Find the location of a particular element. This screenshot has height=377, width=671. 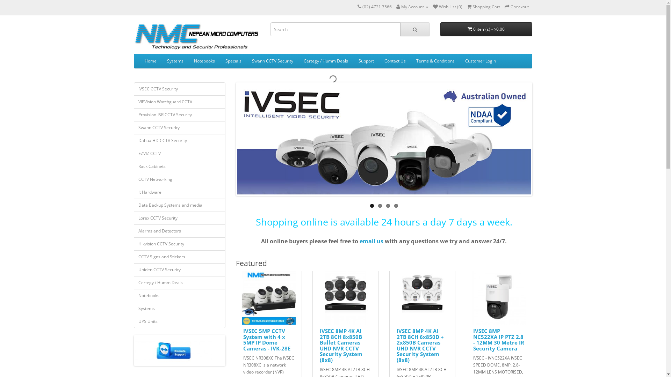

CCTV Networking is located at coordinates (180, 179).